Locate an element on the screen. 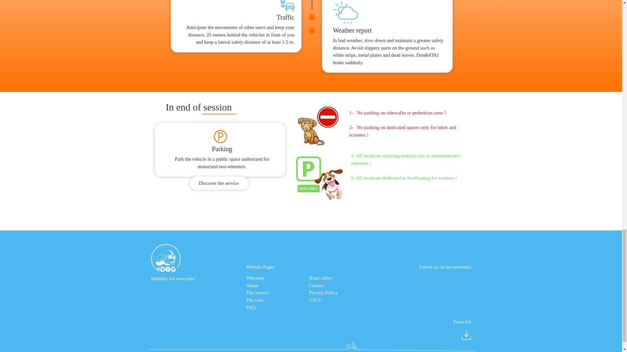  GTCU is located at coordinates (315, 300).